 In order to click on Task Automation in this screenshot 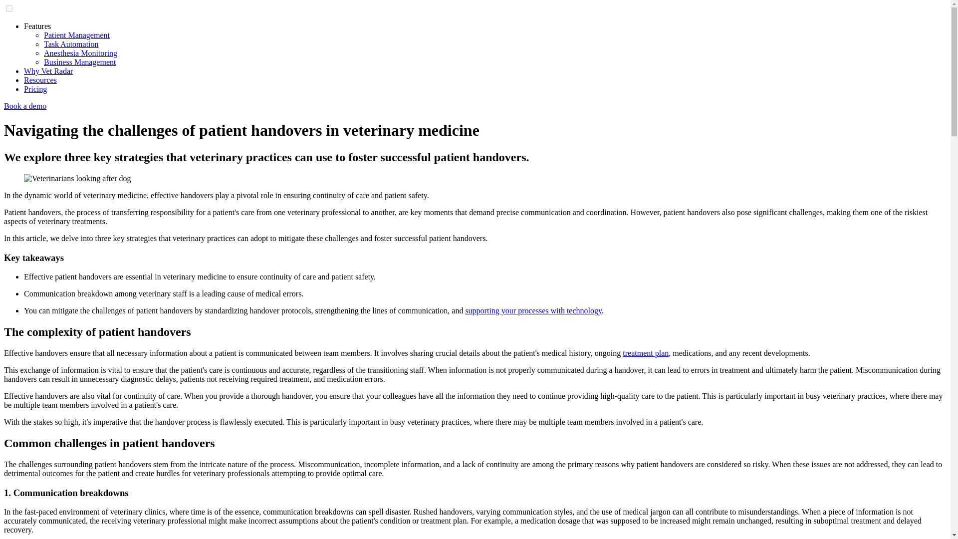, I will do `click(71, 44)`.